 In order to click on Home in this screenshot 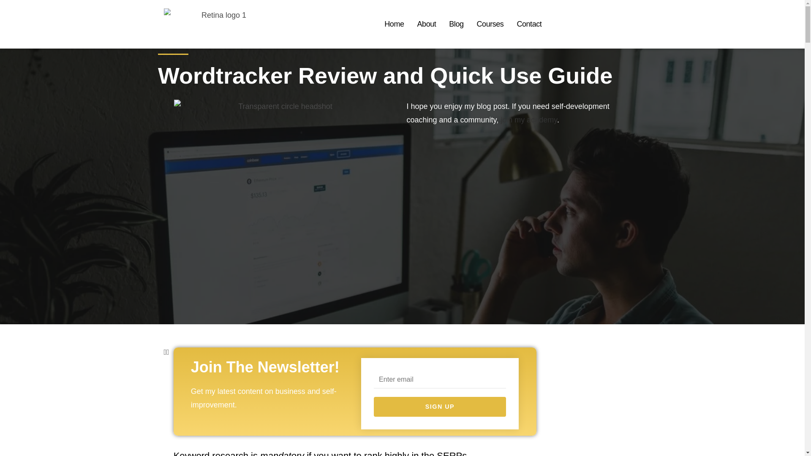, I will do `click(394, 24)`.